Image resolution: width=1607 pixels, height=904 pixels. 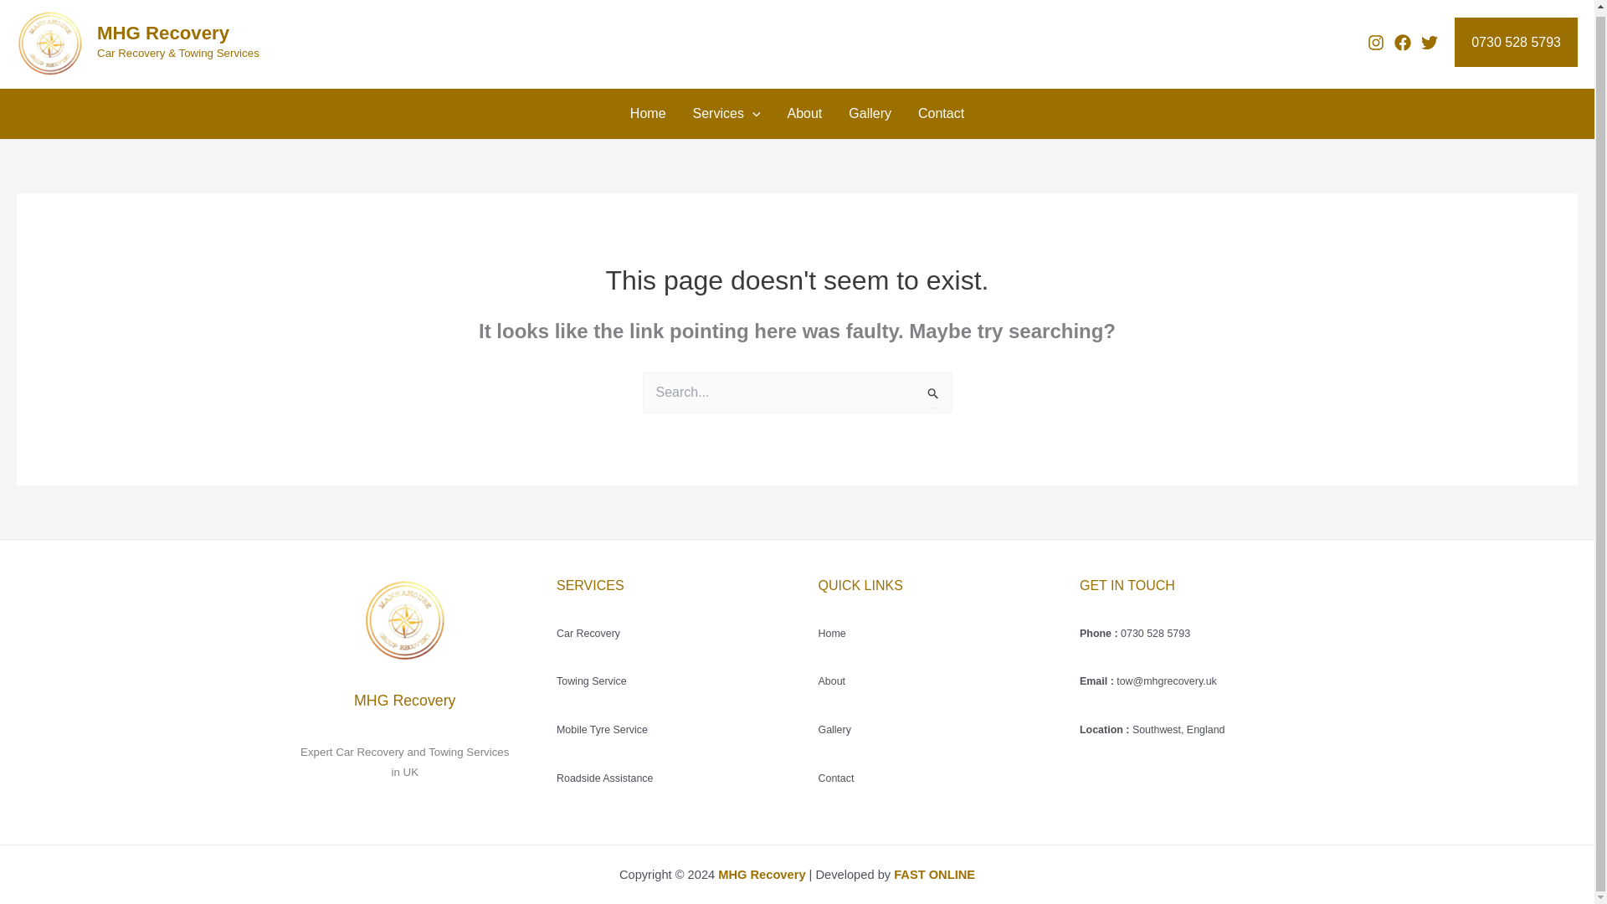 I want to click on Contact, so click(x=941, y=114).